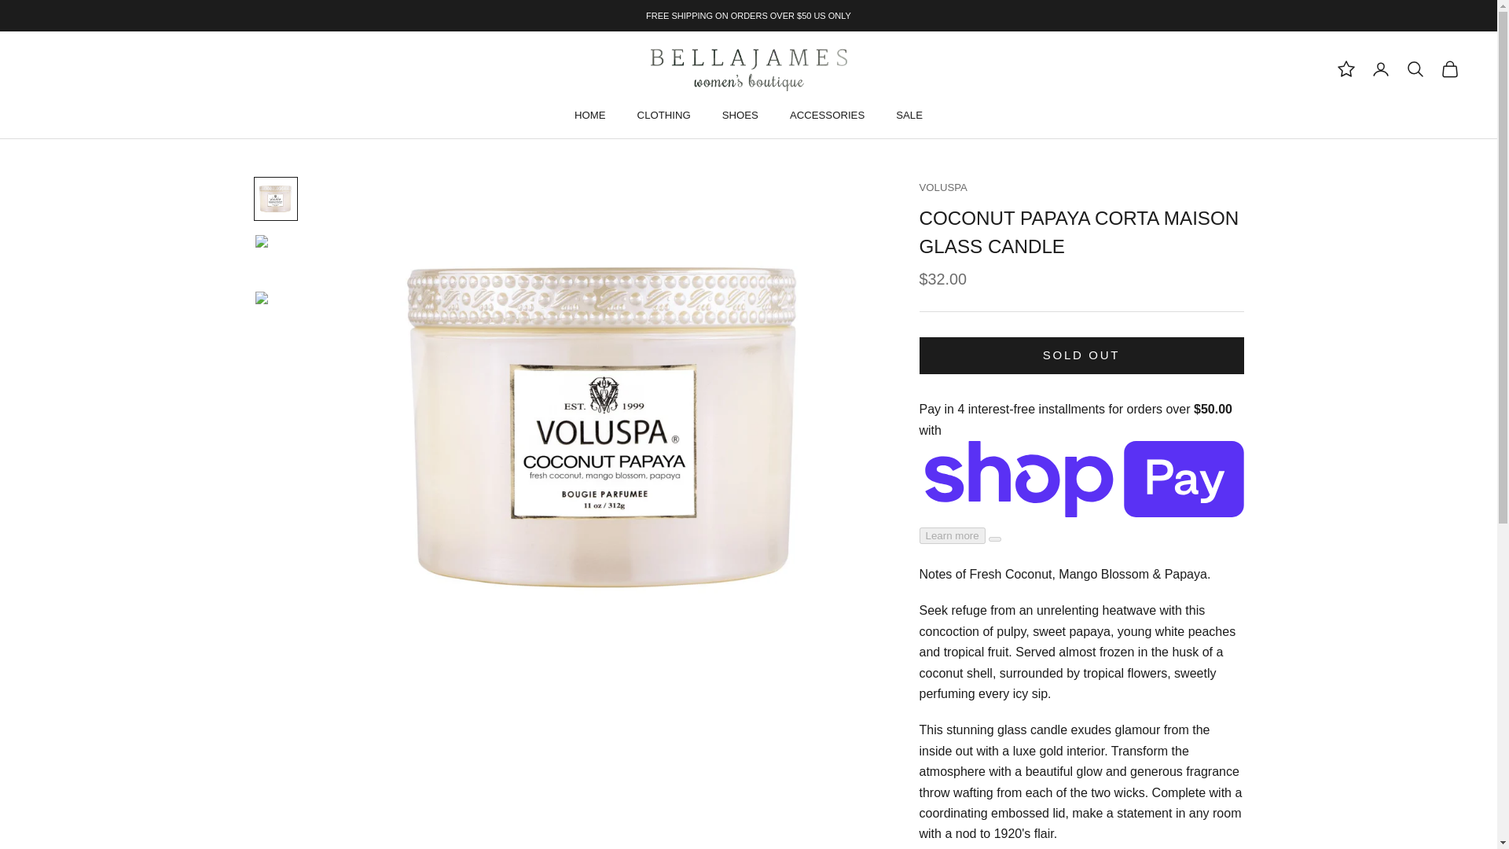 The image size is (1509, 849). I want to click on SALE, so click(909, 115).